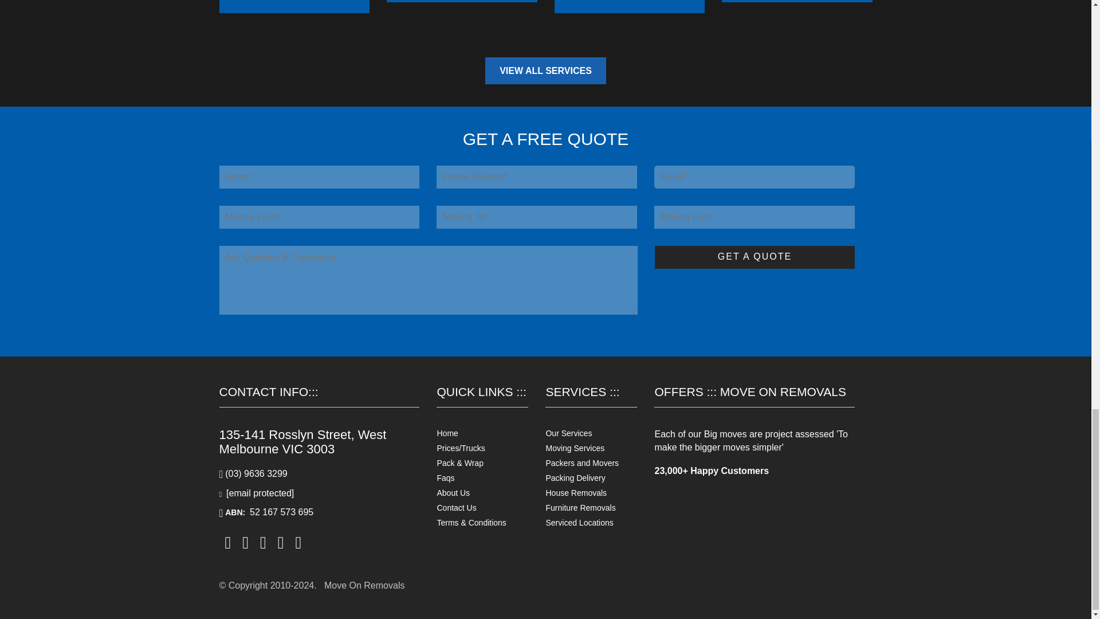 The height and width of the screenshot is (619, 1100). I want to click on Google My Business, so click(298, 542).